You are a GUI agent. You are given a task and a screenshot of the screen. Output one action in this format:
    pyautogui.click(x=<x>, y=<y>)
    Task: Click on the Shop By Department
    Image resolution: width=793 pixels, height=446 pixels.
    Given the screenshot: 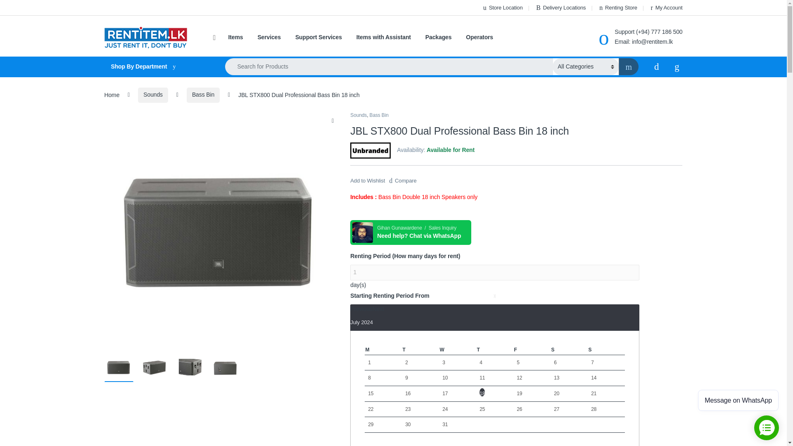 What is the action you would take?
    pyautogui.click(x=156, y=67)
    